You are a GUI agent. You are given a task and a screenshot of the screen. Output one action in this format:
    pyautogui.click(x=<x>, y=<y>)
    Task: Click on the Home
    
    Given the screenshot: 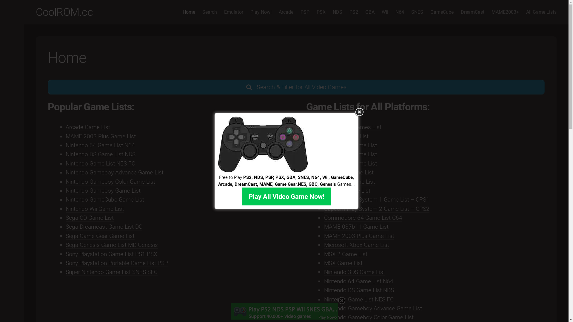 What is the action you would take?
    pyautogui.click(x=189, y=12)
    